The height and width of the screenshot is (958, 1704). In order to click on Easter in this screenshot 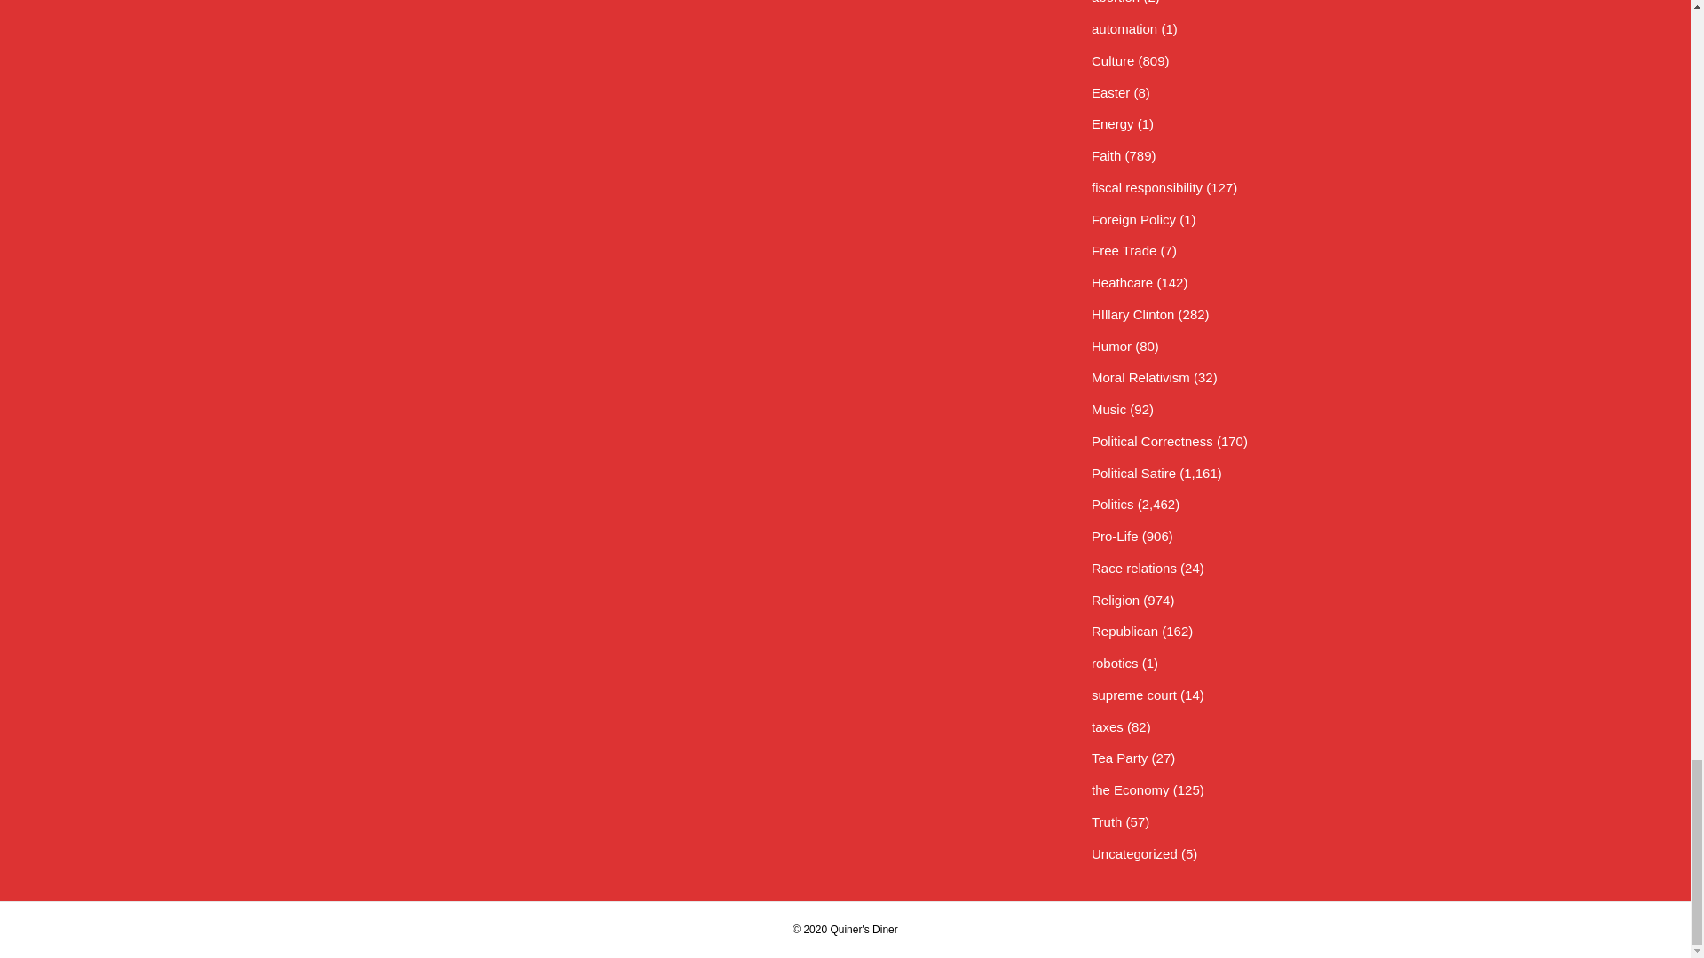, I will do `click(1110, 92)`.